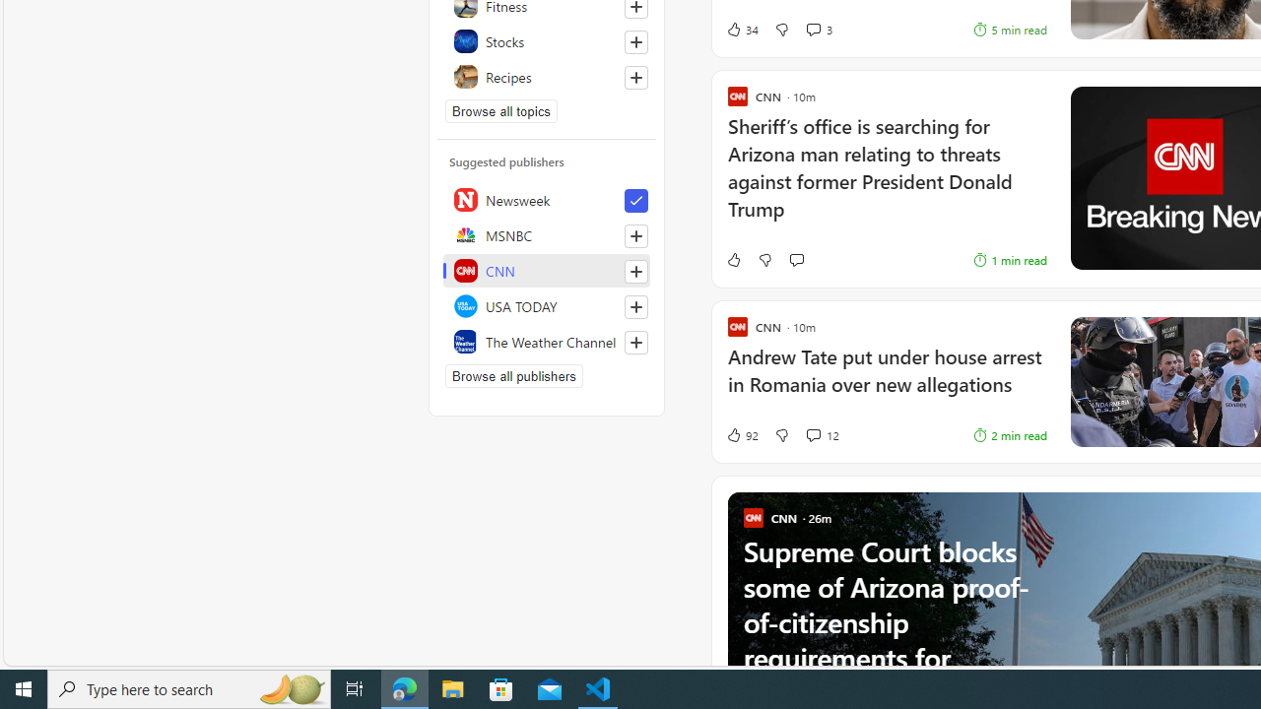 This screenshot has height=709, width=1261. What do you see at coordinates (547, 41) in the screenshot?
I see `Stocks` at bounding box center [547, 41].